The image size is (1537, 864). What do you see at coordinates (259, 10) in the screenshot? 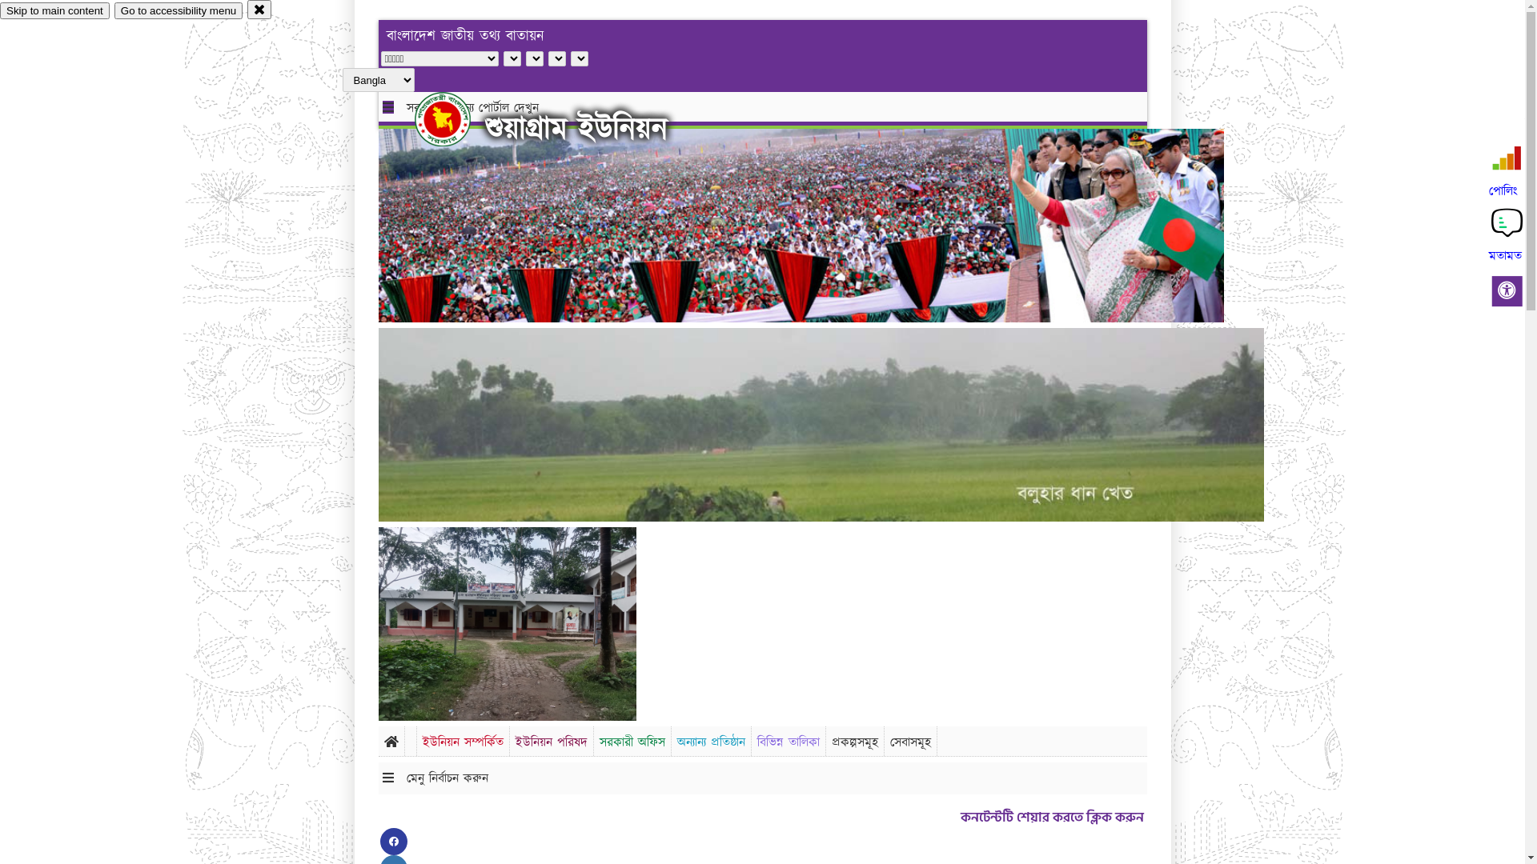
I see `close` at bounding box center [259, 10].